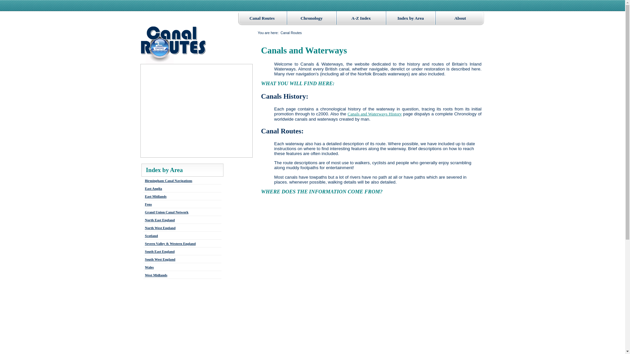  I want to click on Index by Area, so click(164, 170).